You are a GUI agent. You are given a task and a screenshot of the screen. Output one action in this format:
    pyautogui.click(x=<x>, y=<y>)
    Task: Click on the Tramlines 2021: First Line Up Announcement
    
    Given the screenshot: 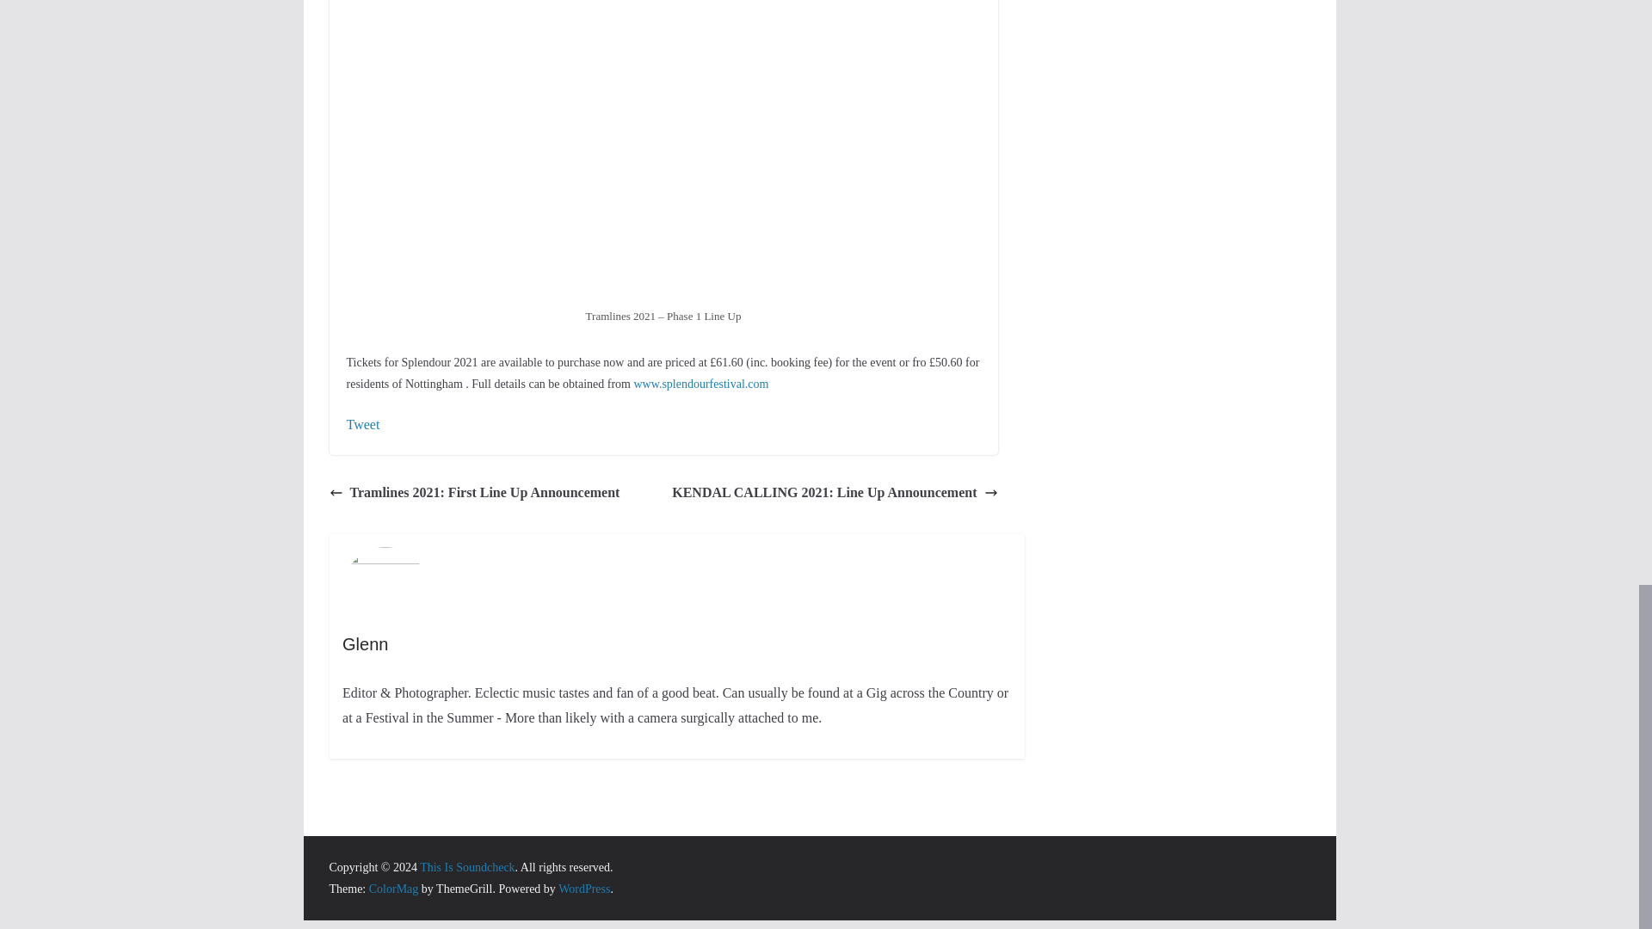 What is the action you would take?
    pyautogui.click(x=474, y=493)
    